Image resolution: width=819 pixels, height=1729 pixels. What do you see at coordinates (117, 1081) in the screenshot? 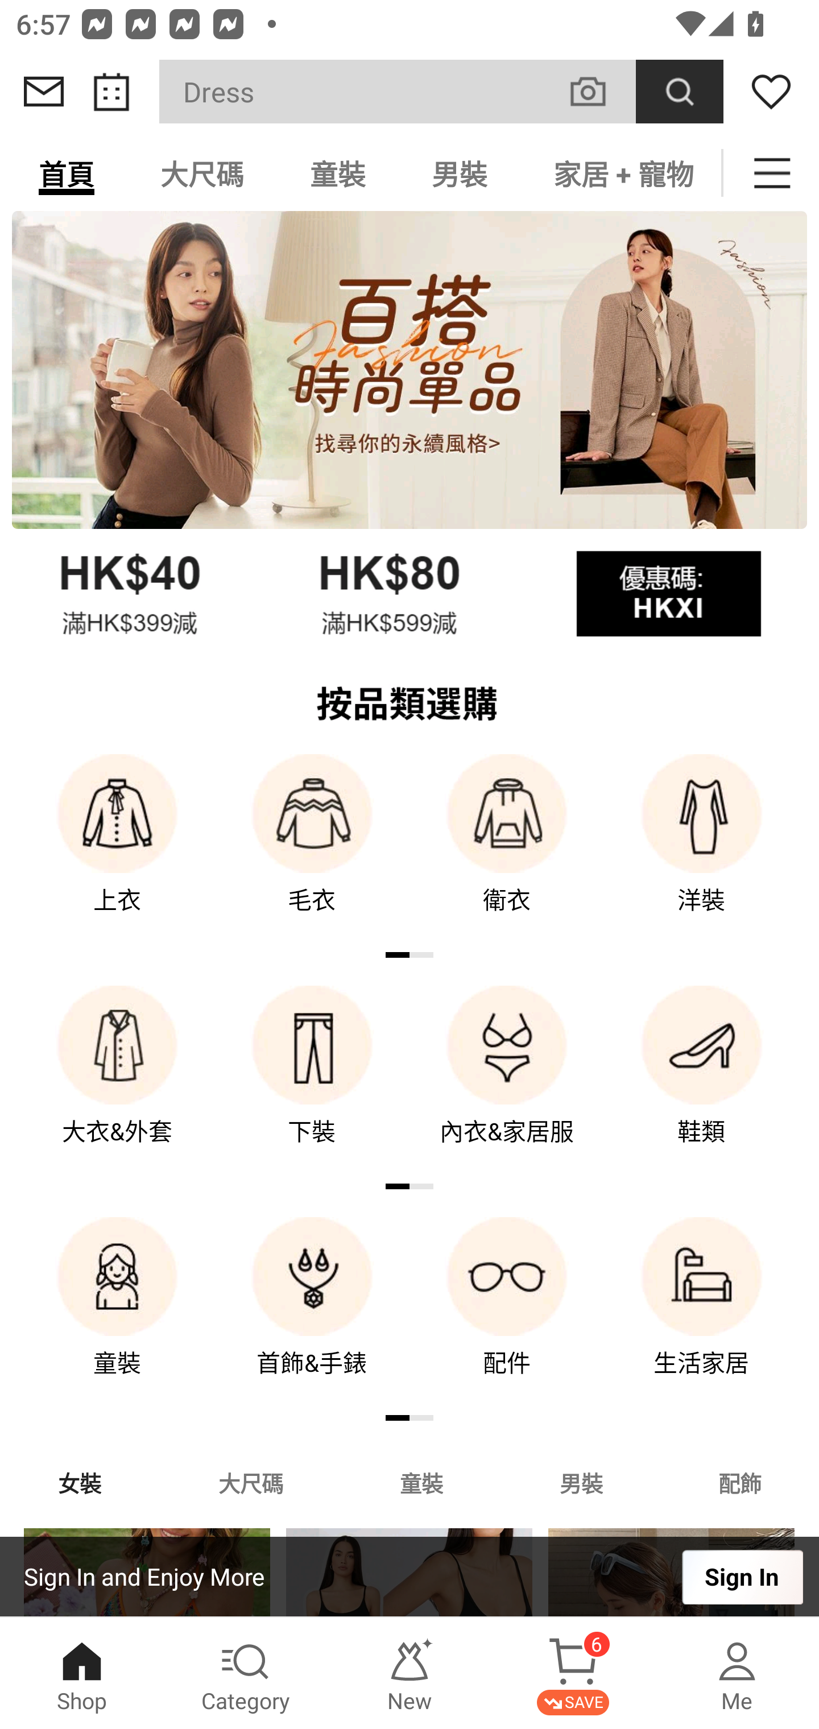
I see `大衣&外套` at bounding box center [117, 1081].